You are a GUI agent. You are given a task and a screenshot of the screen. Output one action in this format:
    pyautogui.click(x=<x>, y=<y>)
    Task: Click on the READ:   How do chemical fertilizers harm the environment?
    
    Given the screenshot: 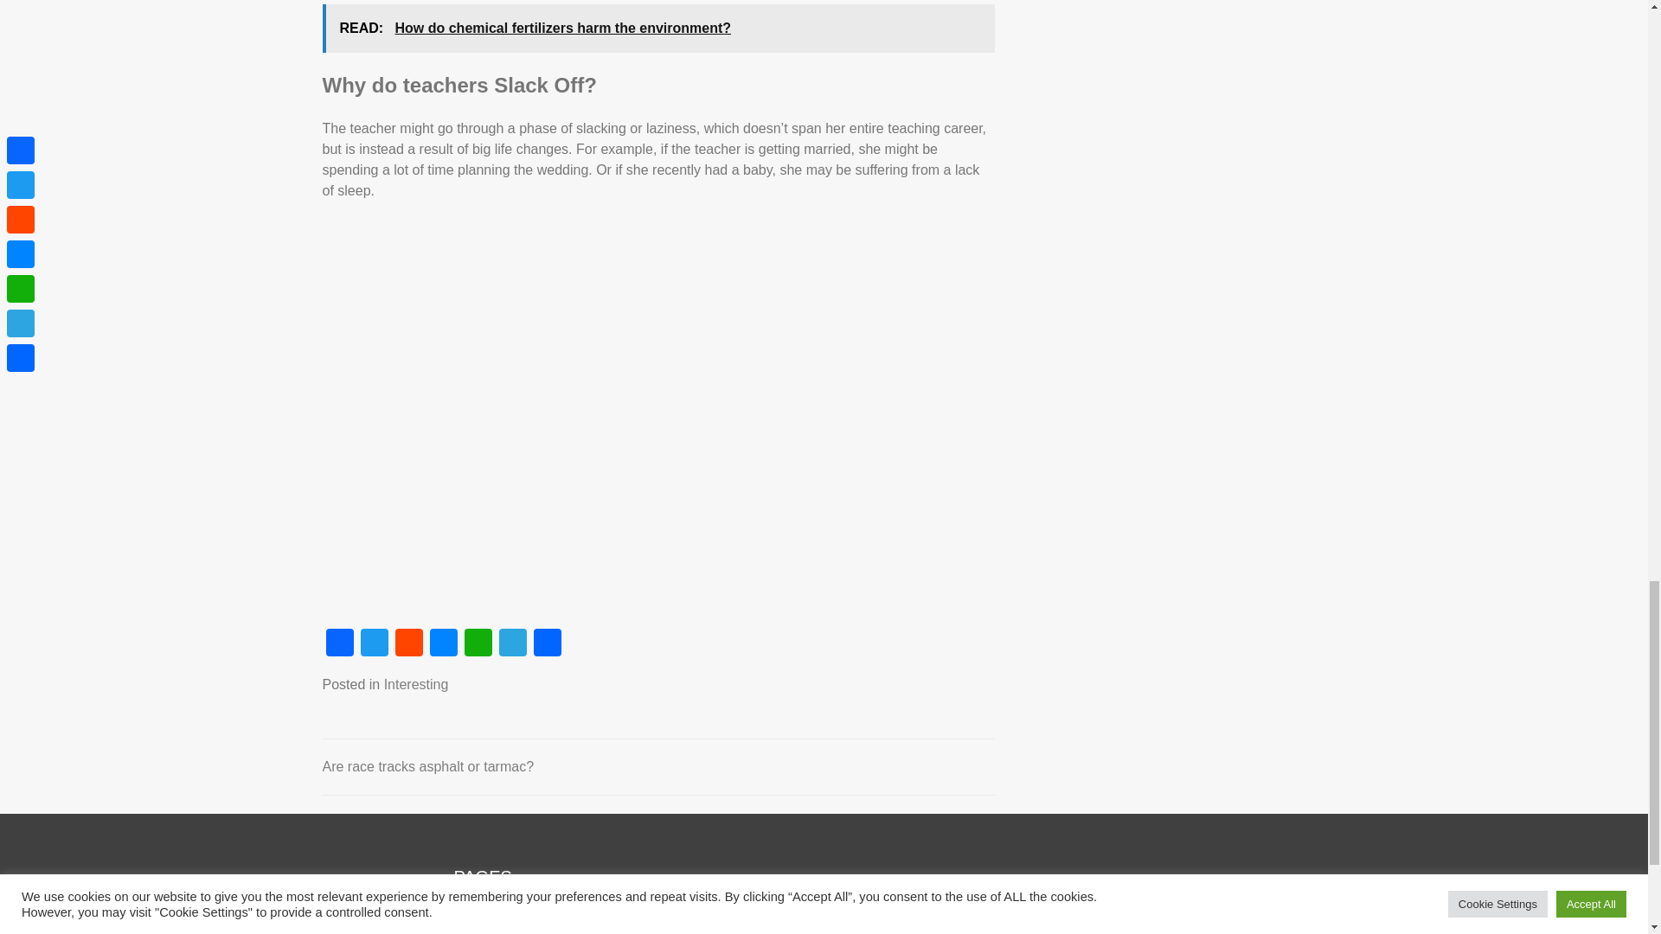 What is the action you would take?
    pyautogui.click(x=657, y=28)
    